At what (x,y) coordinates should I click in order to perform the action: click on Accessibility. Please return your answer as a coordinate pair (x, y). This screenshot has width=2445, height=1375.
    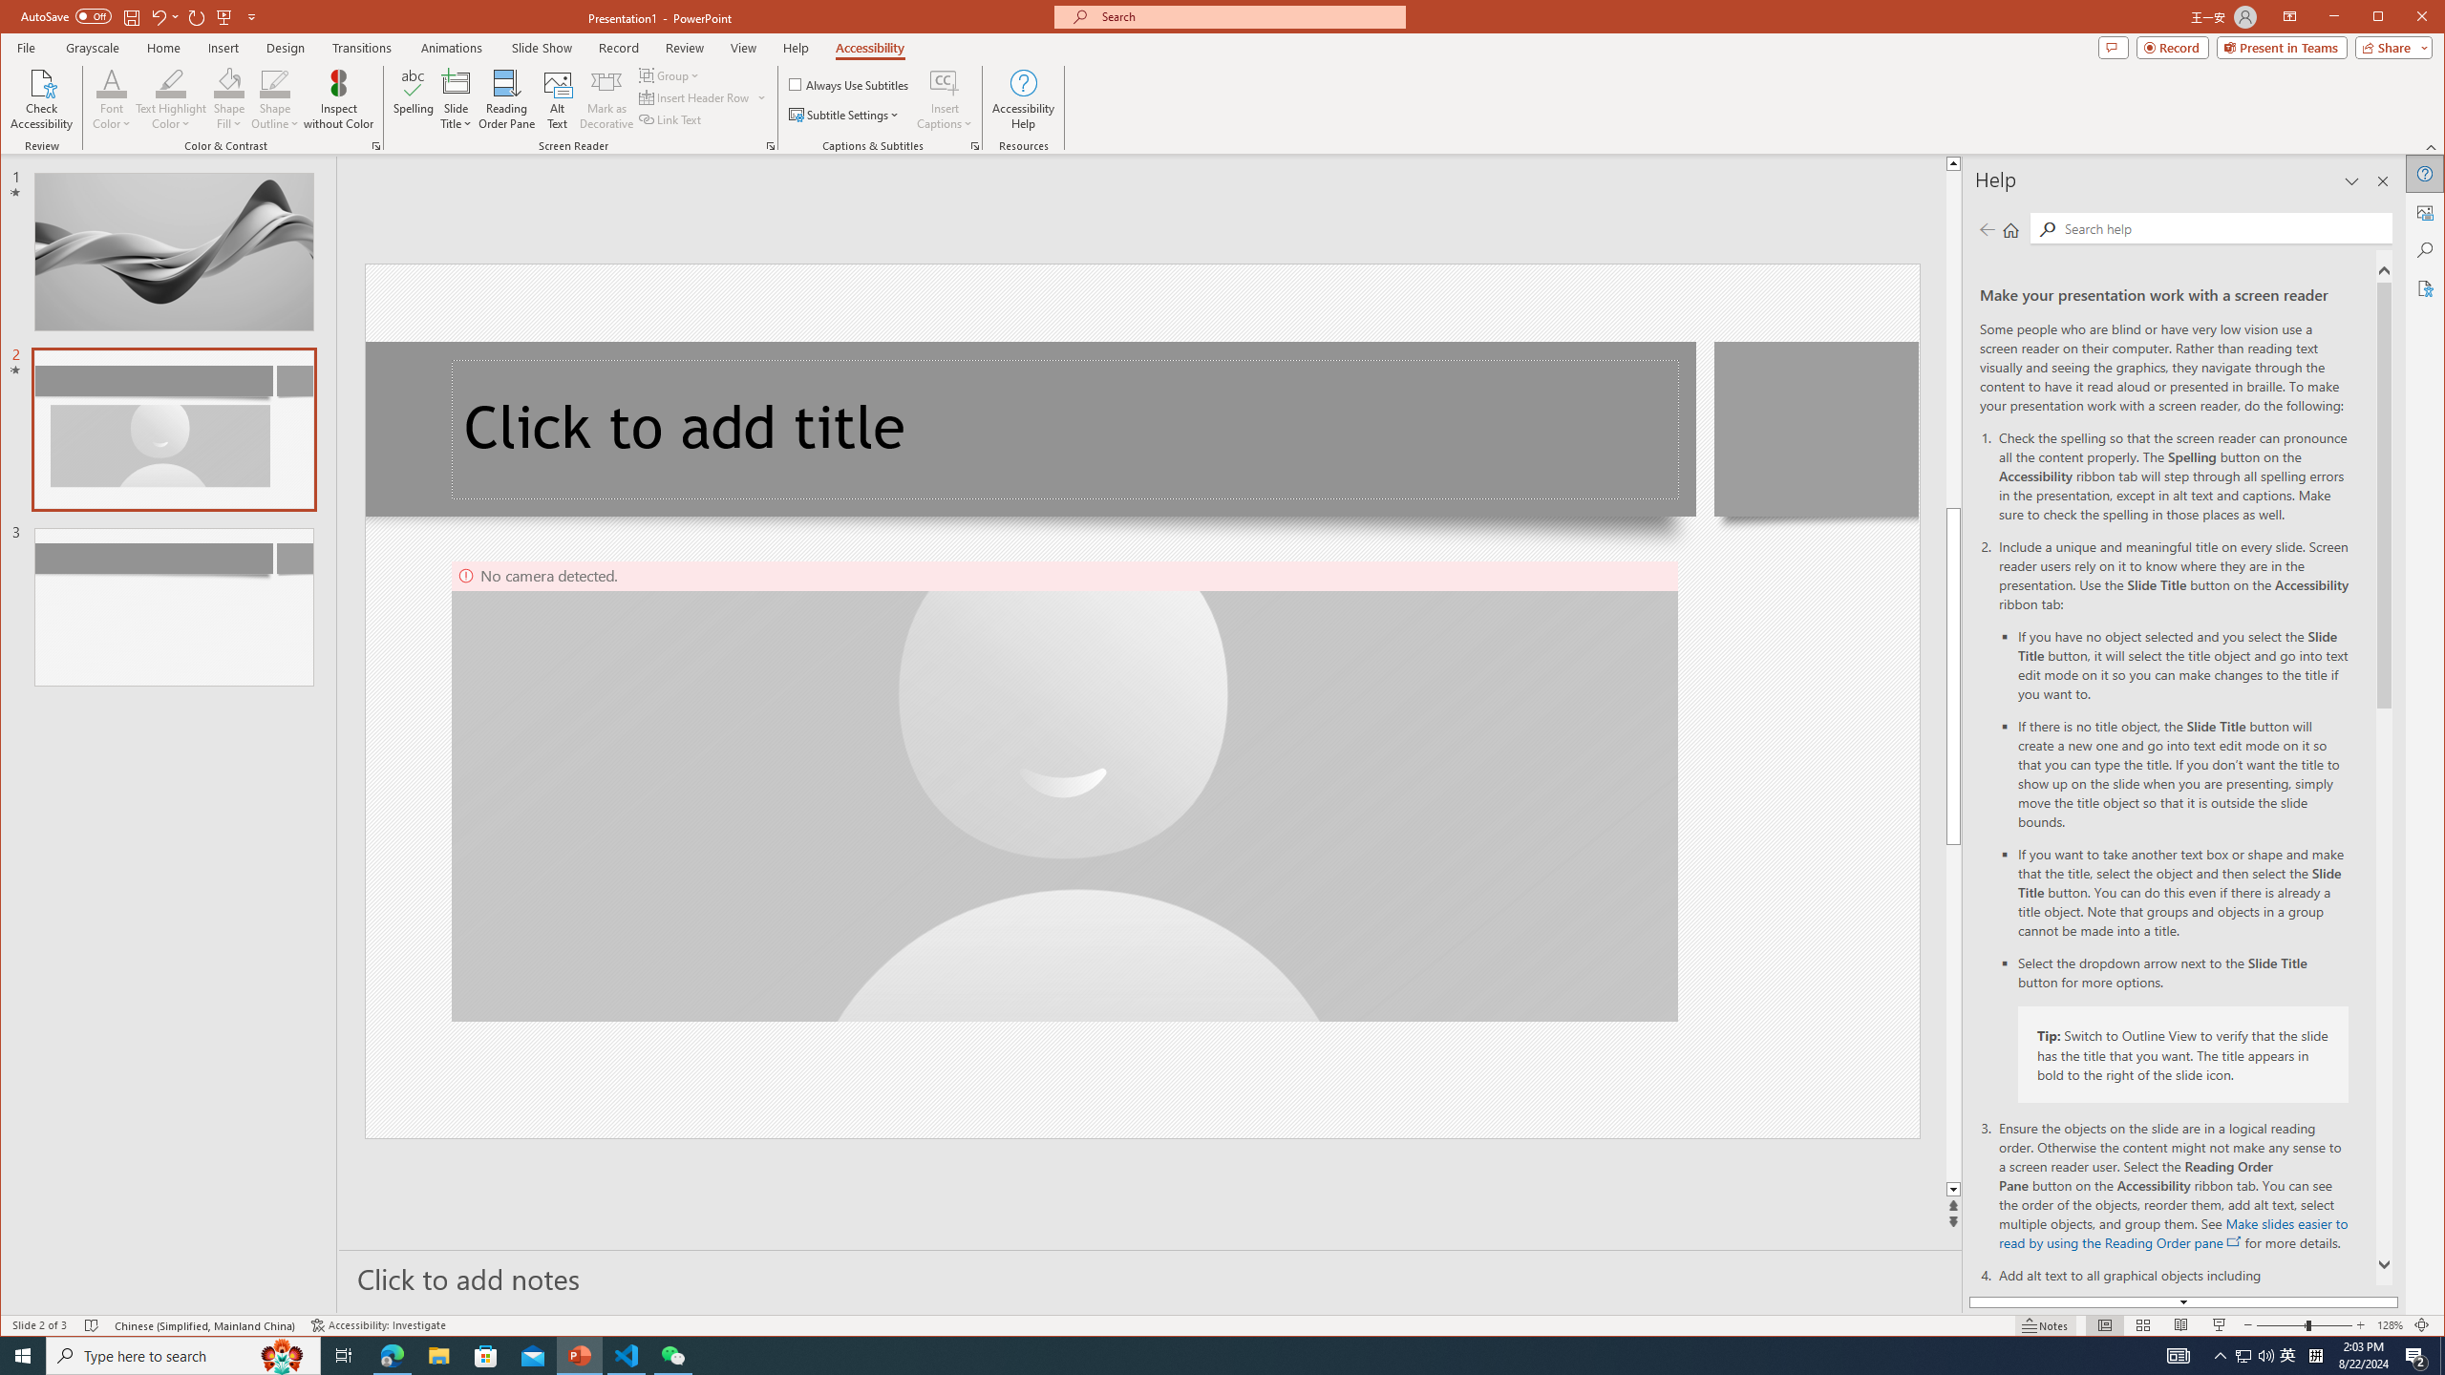
    Looking at the image, I should click on (2426, 288).